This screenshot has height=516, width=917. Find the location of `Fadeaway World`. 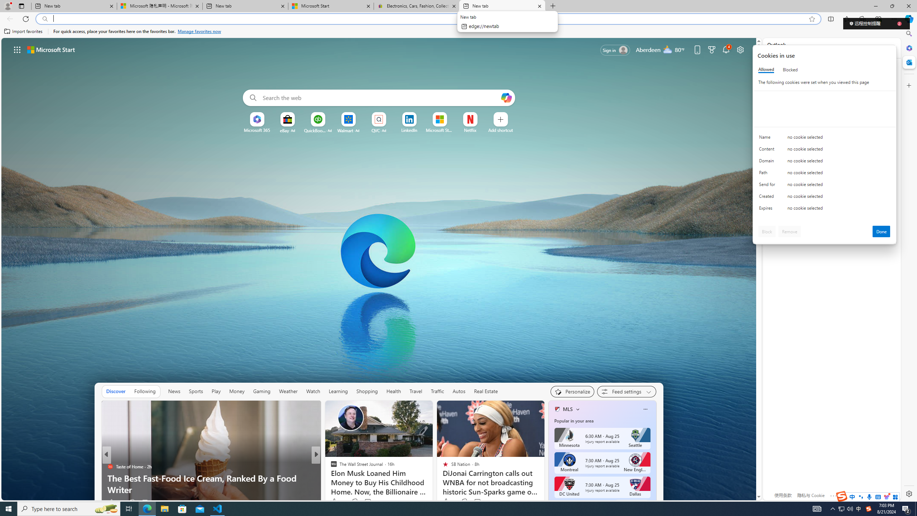

Fadeaway World is located at coordinates (330, 467).